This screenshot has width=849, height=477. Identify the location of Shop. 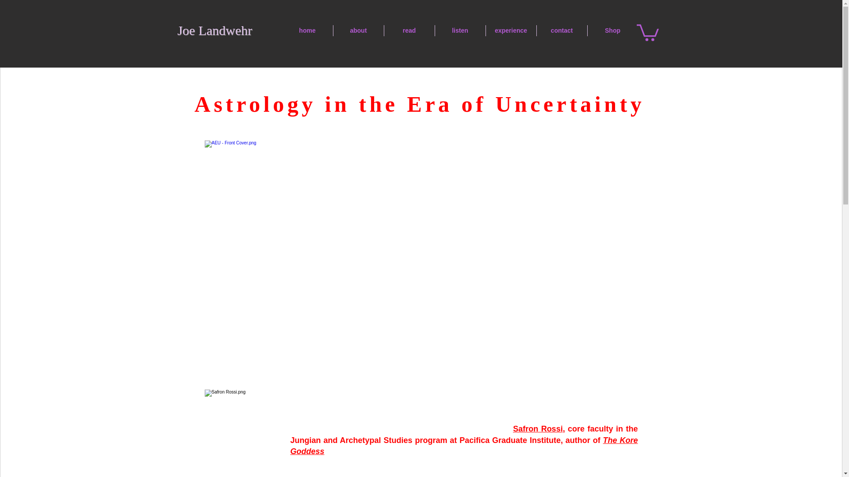
(612, 31).